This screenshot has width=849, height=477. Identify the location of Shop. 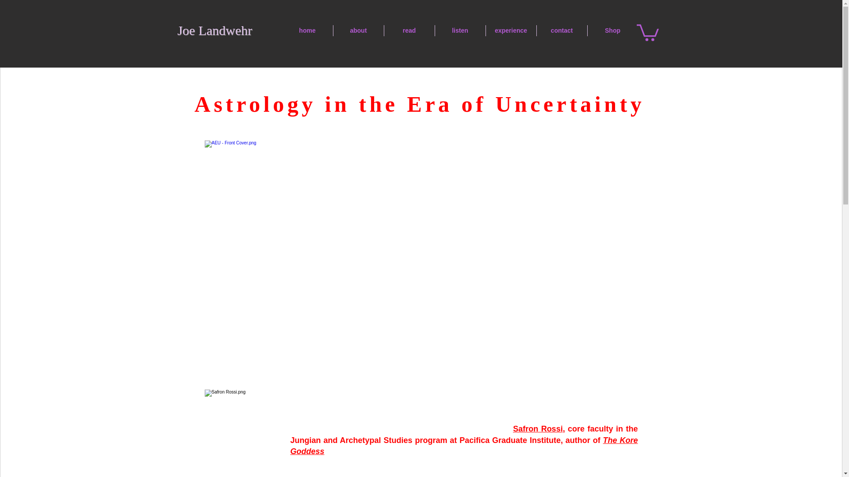
(612, 31).